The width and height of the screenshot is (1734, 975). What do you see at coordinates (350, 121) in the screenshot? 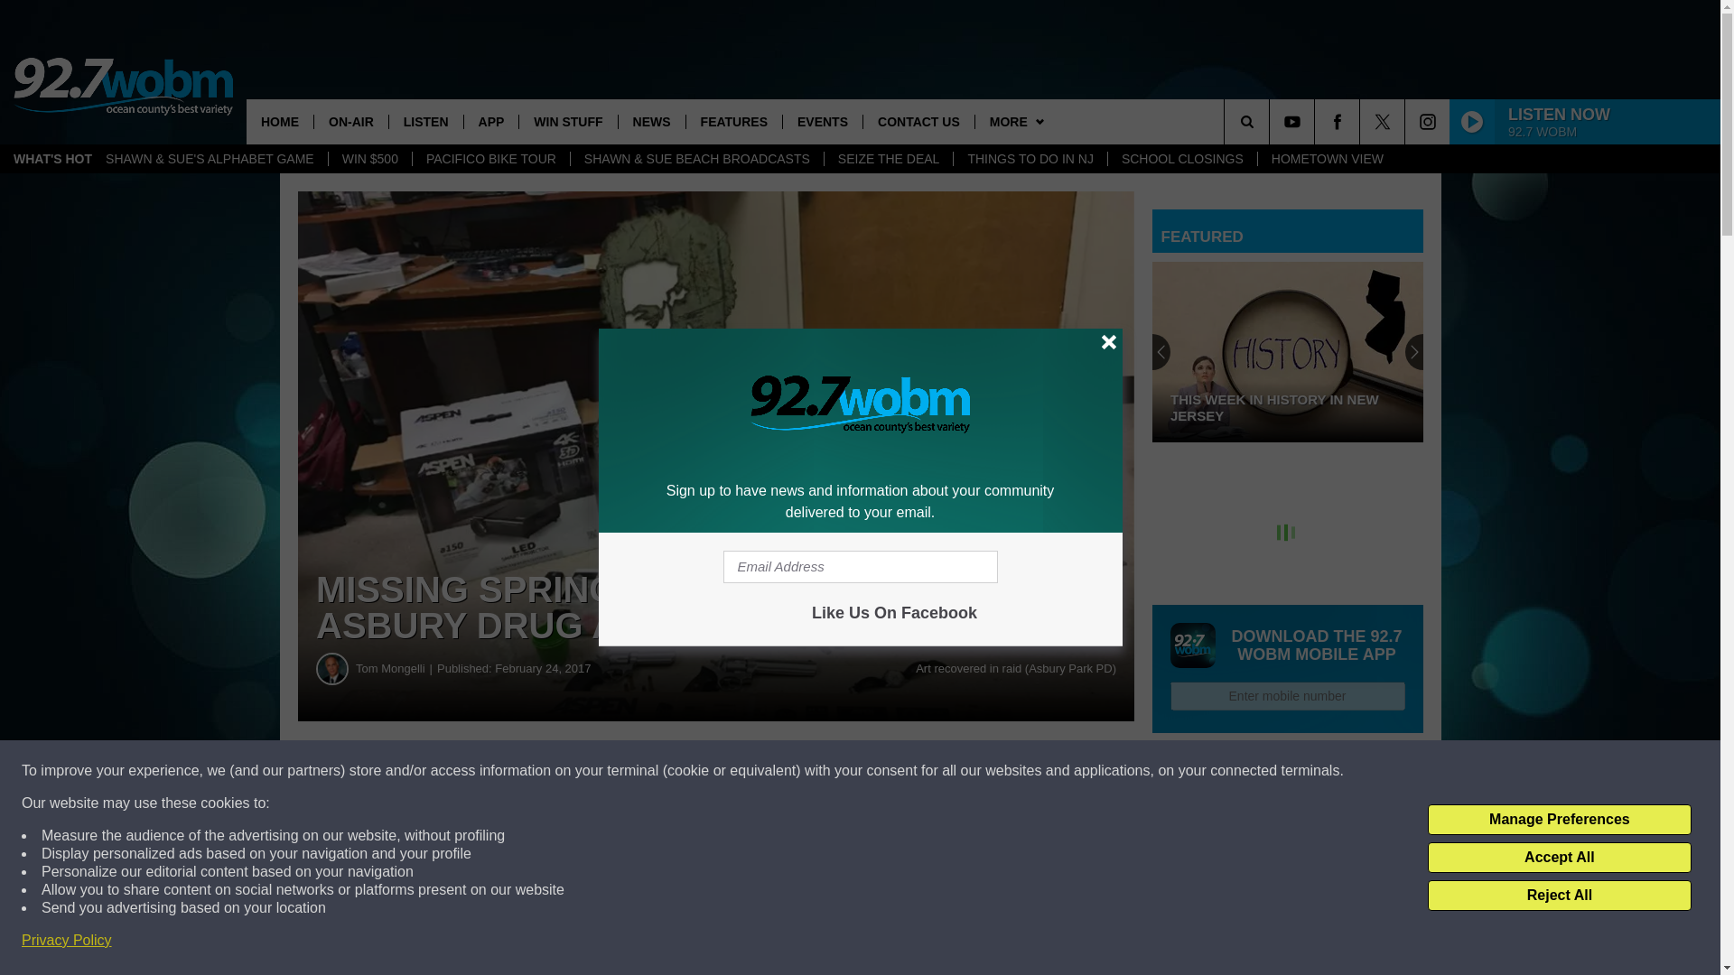
I see `ON-AIR` at bounding box center [350, 121].